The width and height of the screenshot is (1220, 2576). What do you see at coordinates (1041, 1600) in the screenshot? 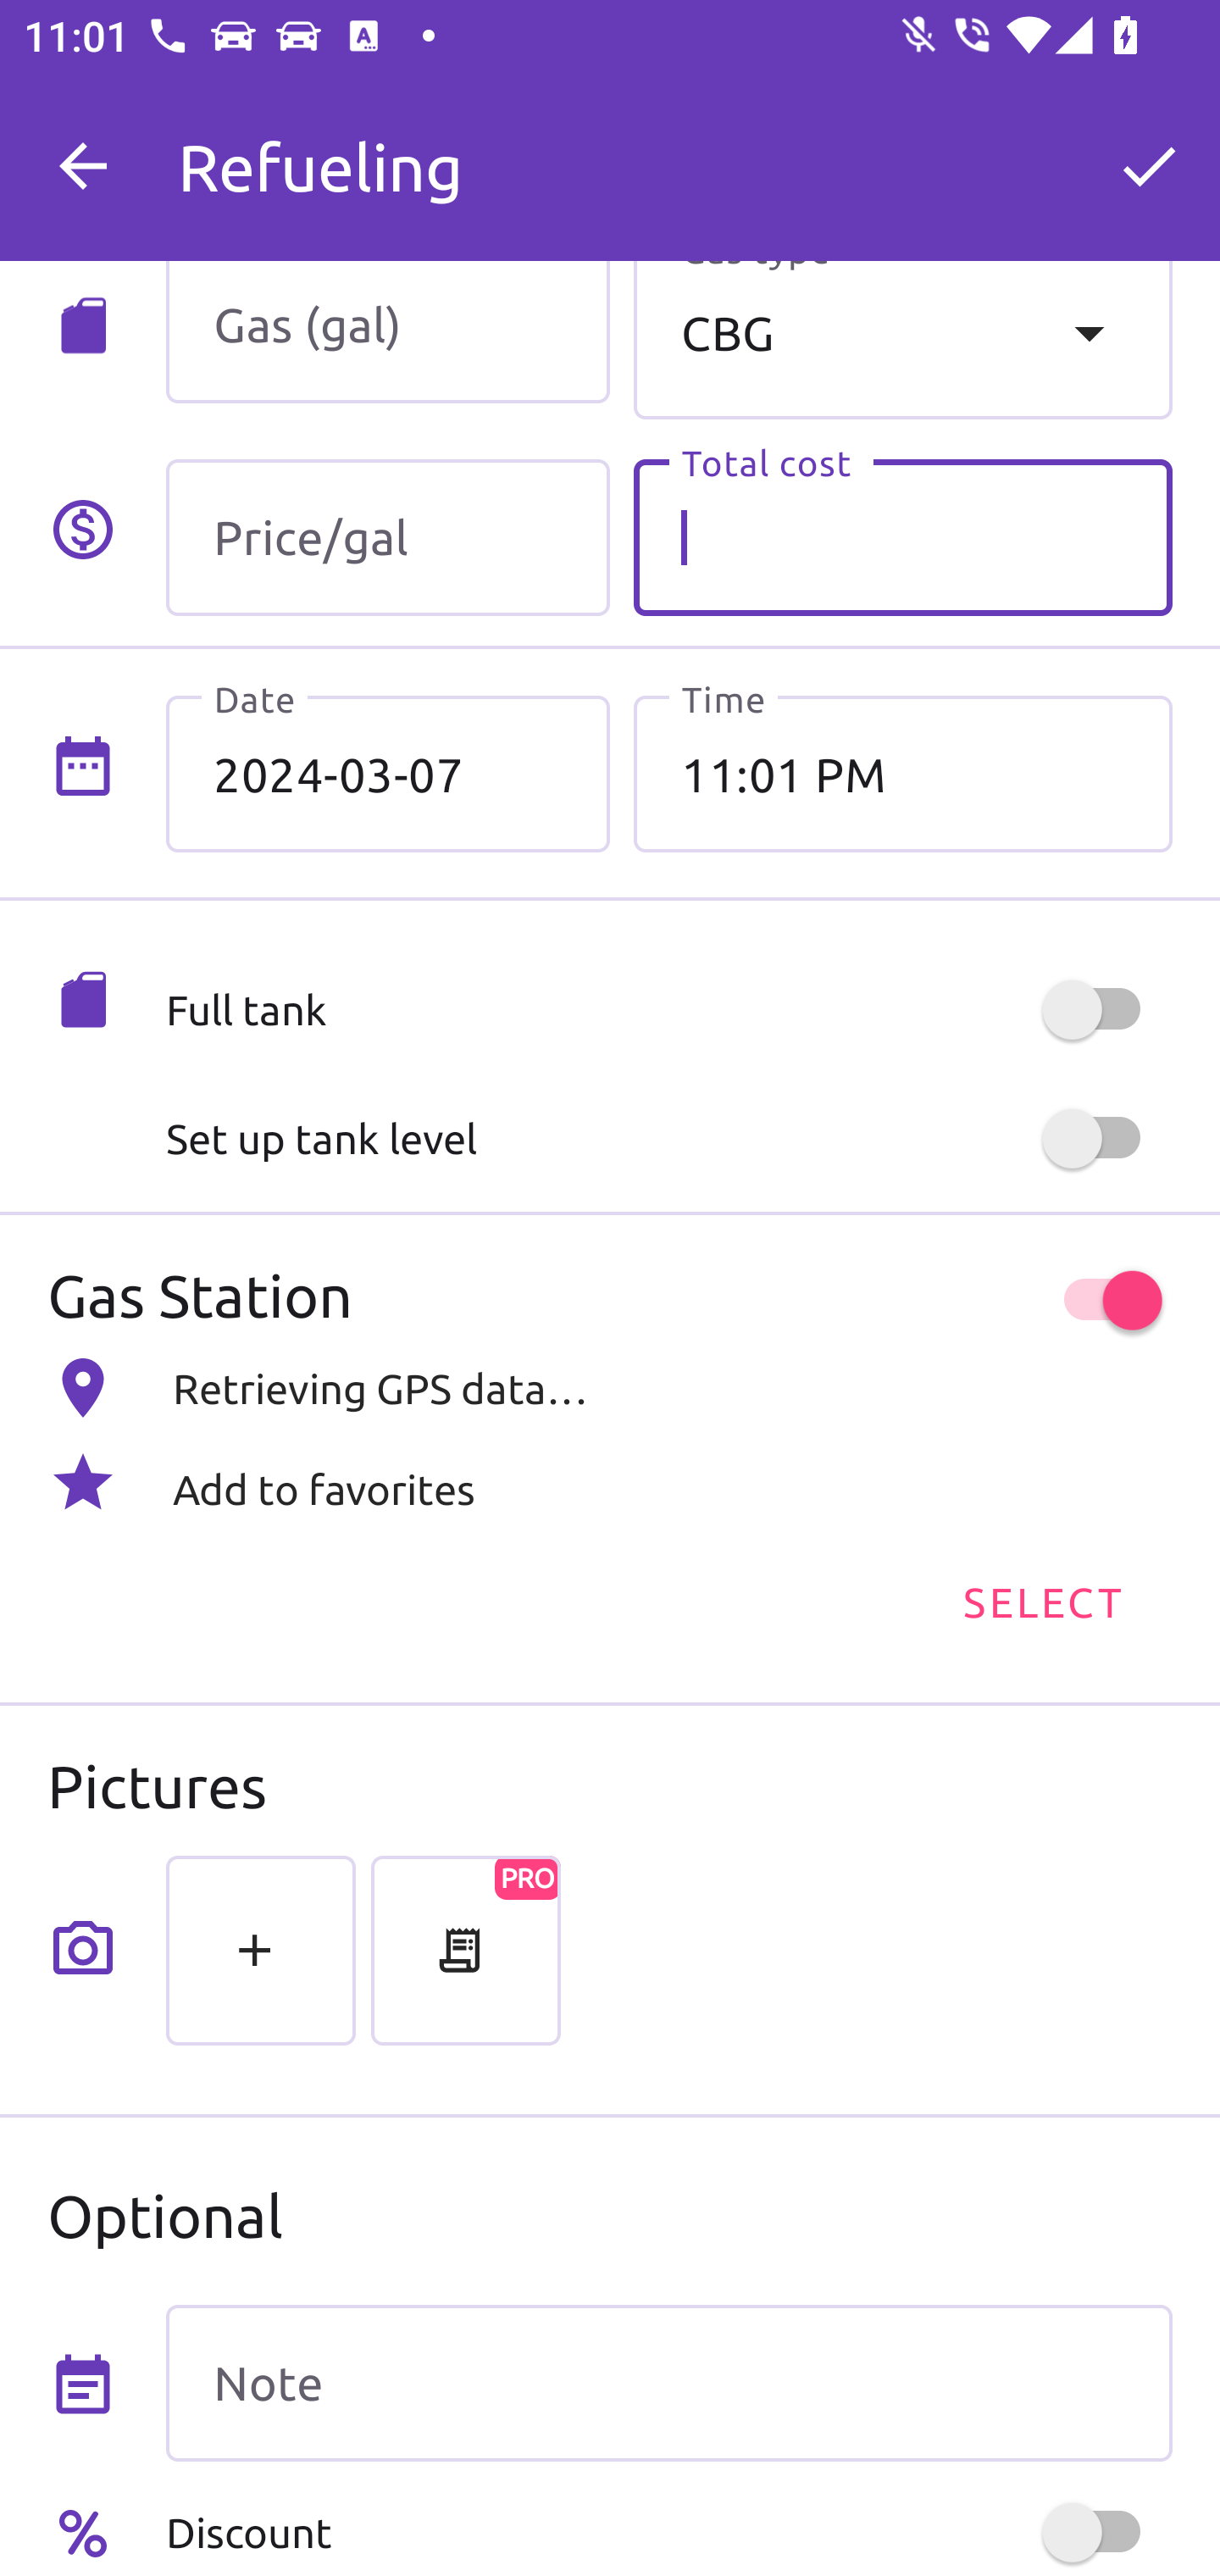
I see `SELECT` at bounding box center [1041, 1600].